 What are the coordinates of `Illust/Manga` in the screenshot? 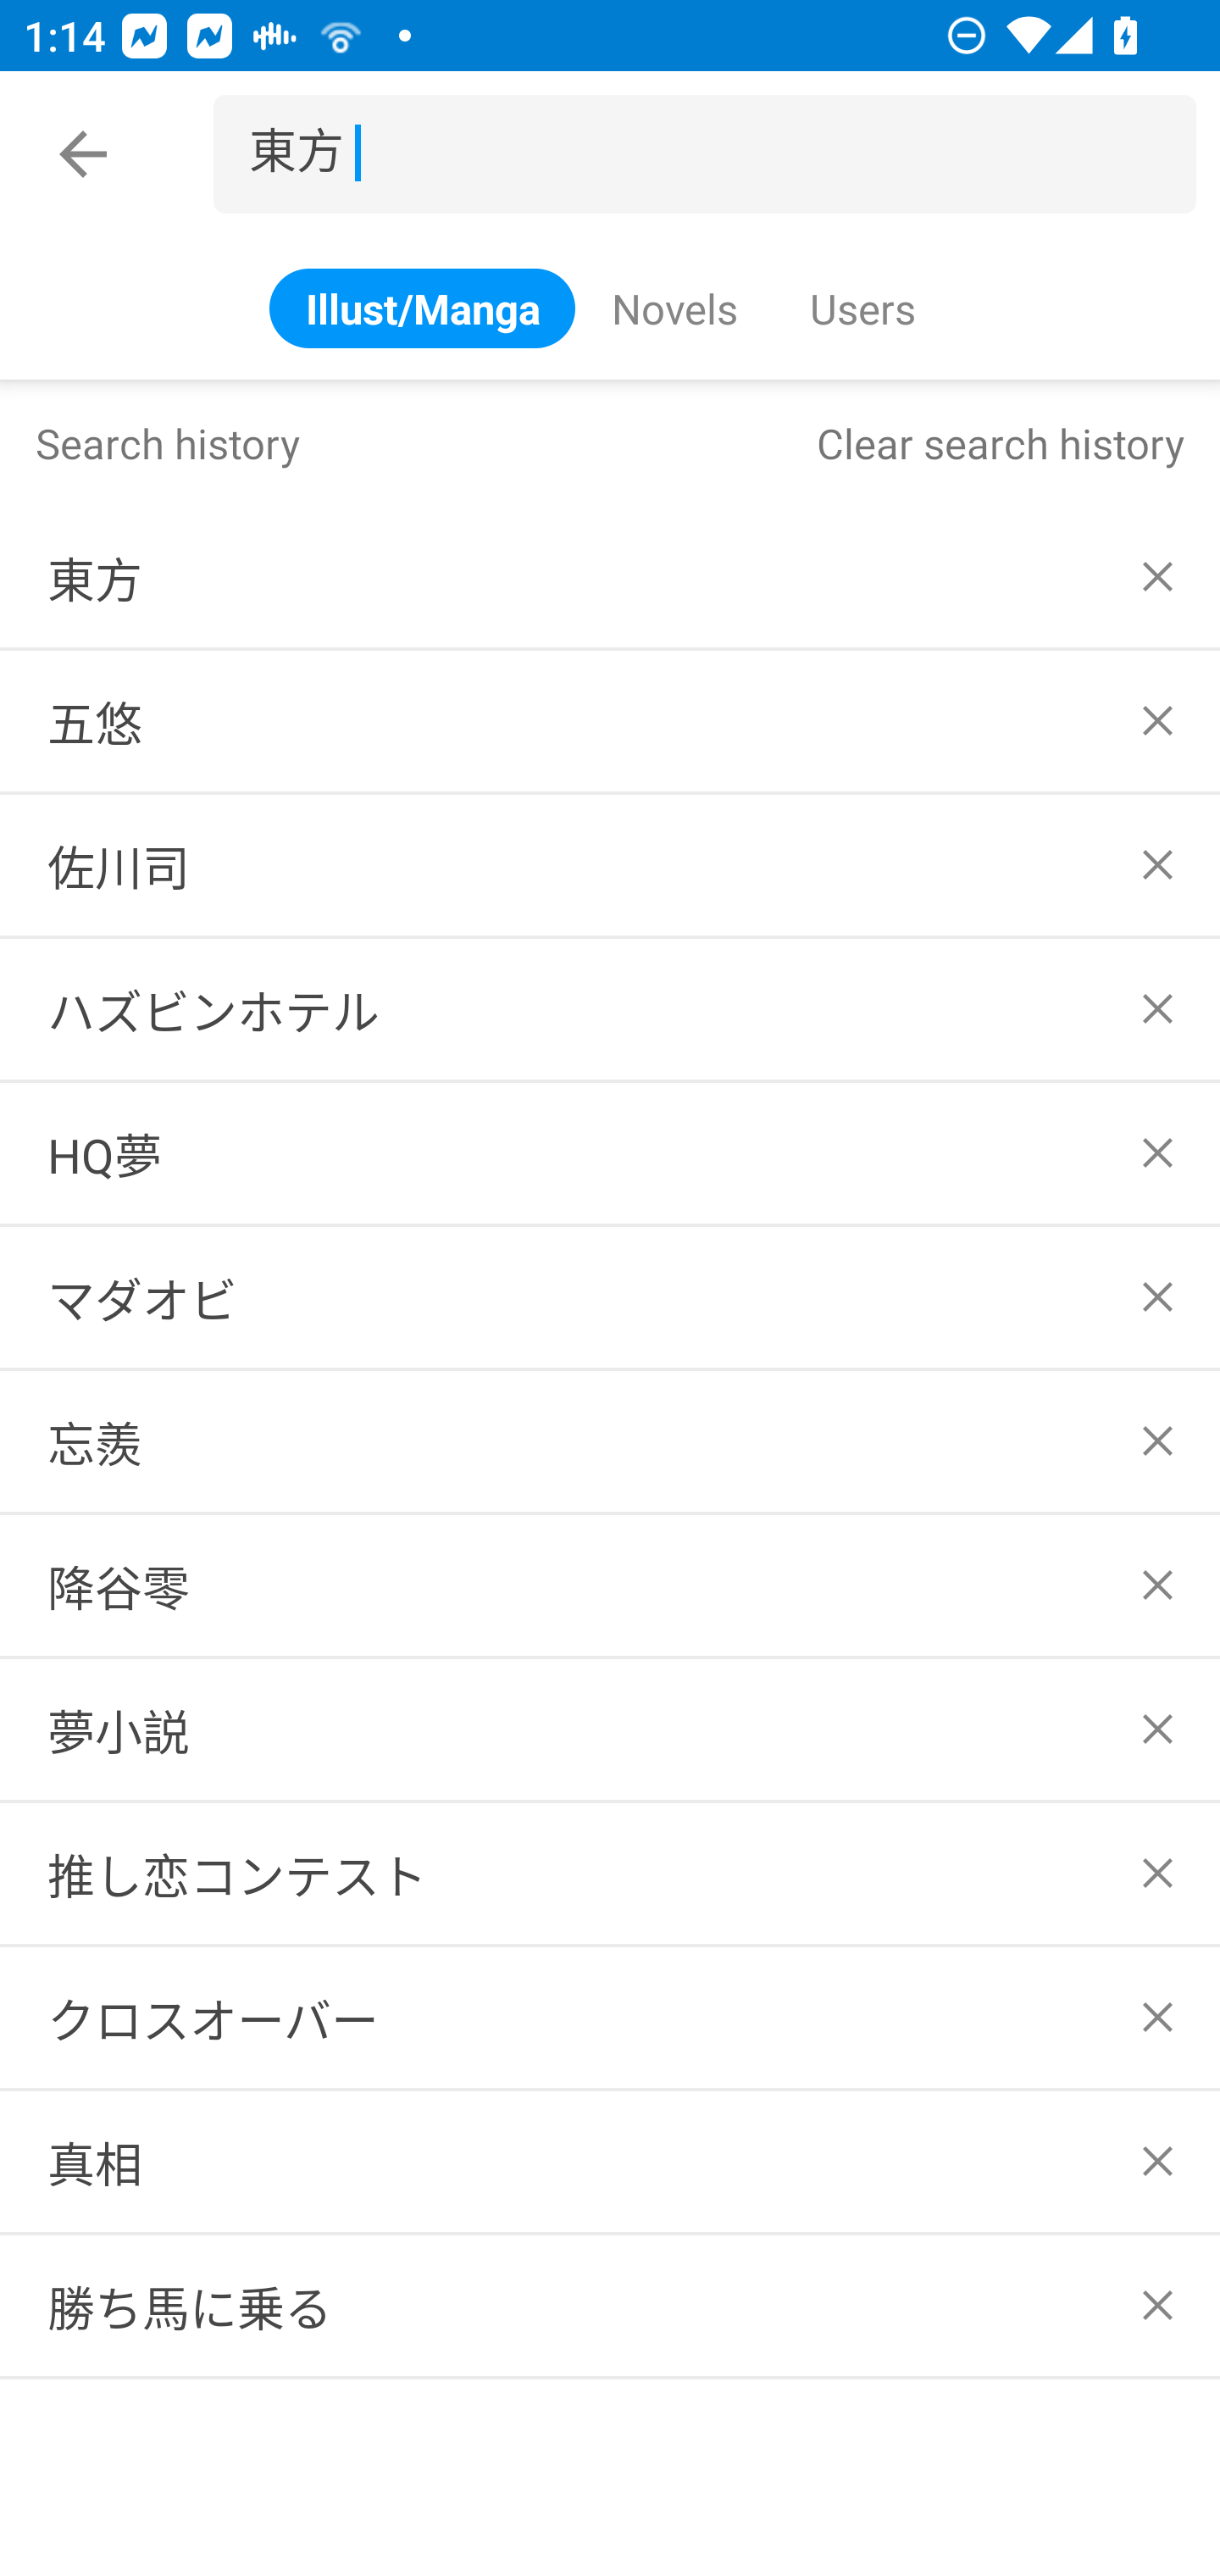 It's located at (422, 307).